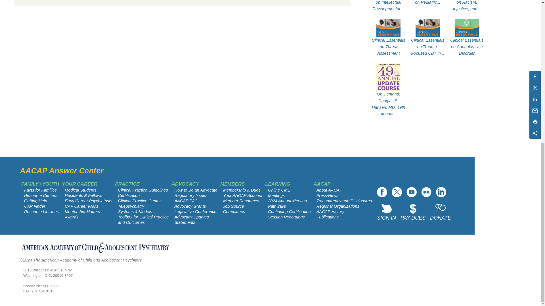  Describe the element at coordinates (190, 206) in the screenshot. I see `CME` at that location.